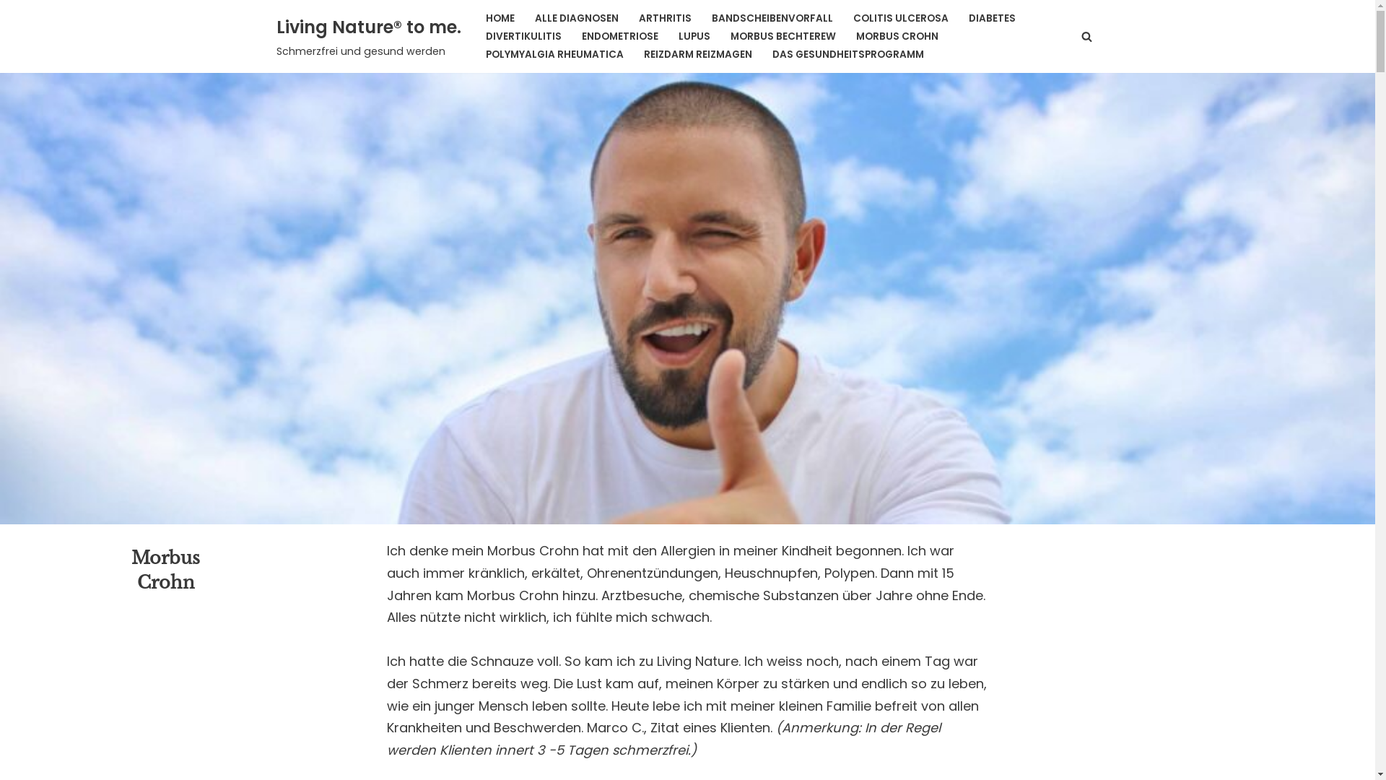 The image size is (1386, 780). What do you see at coordinates (620, 36) in the screenshot?
I see `ENDOMETRIOSE` at bounding box center [620, 36].